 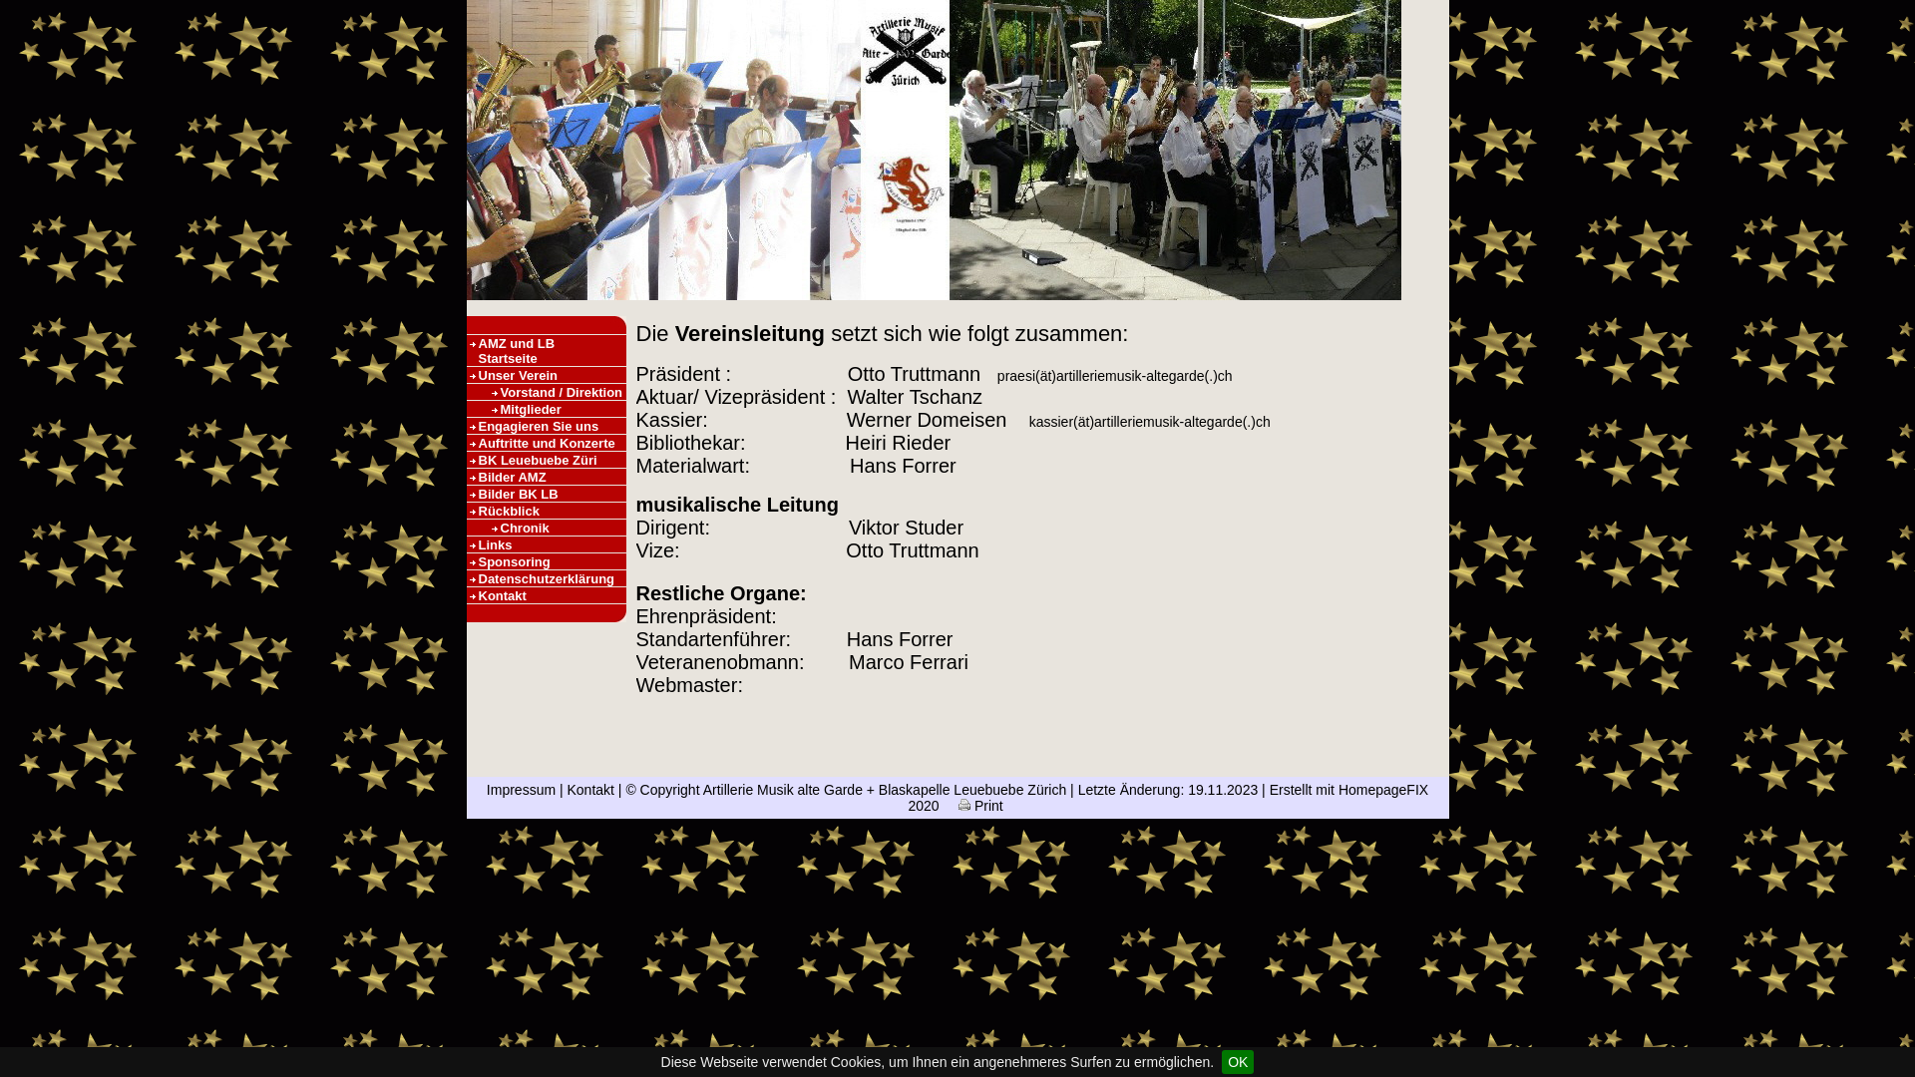 I want to click on Unser Verein, so click(x=547, y=375).